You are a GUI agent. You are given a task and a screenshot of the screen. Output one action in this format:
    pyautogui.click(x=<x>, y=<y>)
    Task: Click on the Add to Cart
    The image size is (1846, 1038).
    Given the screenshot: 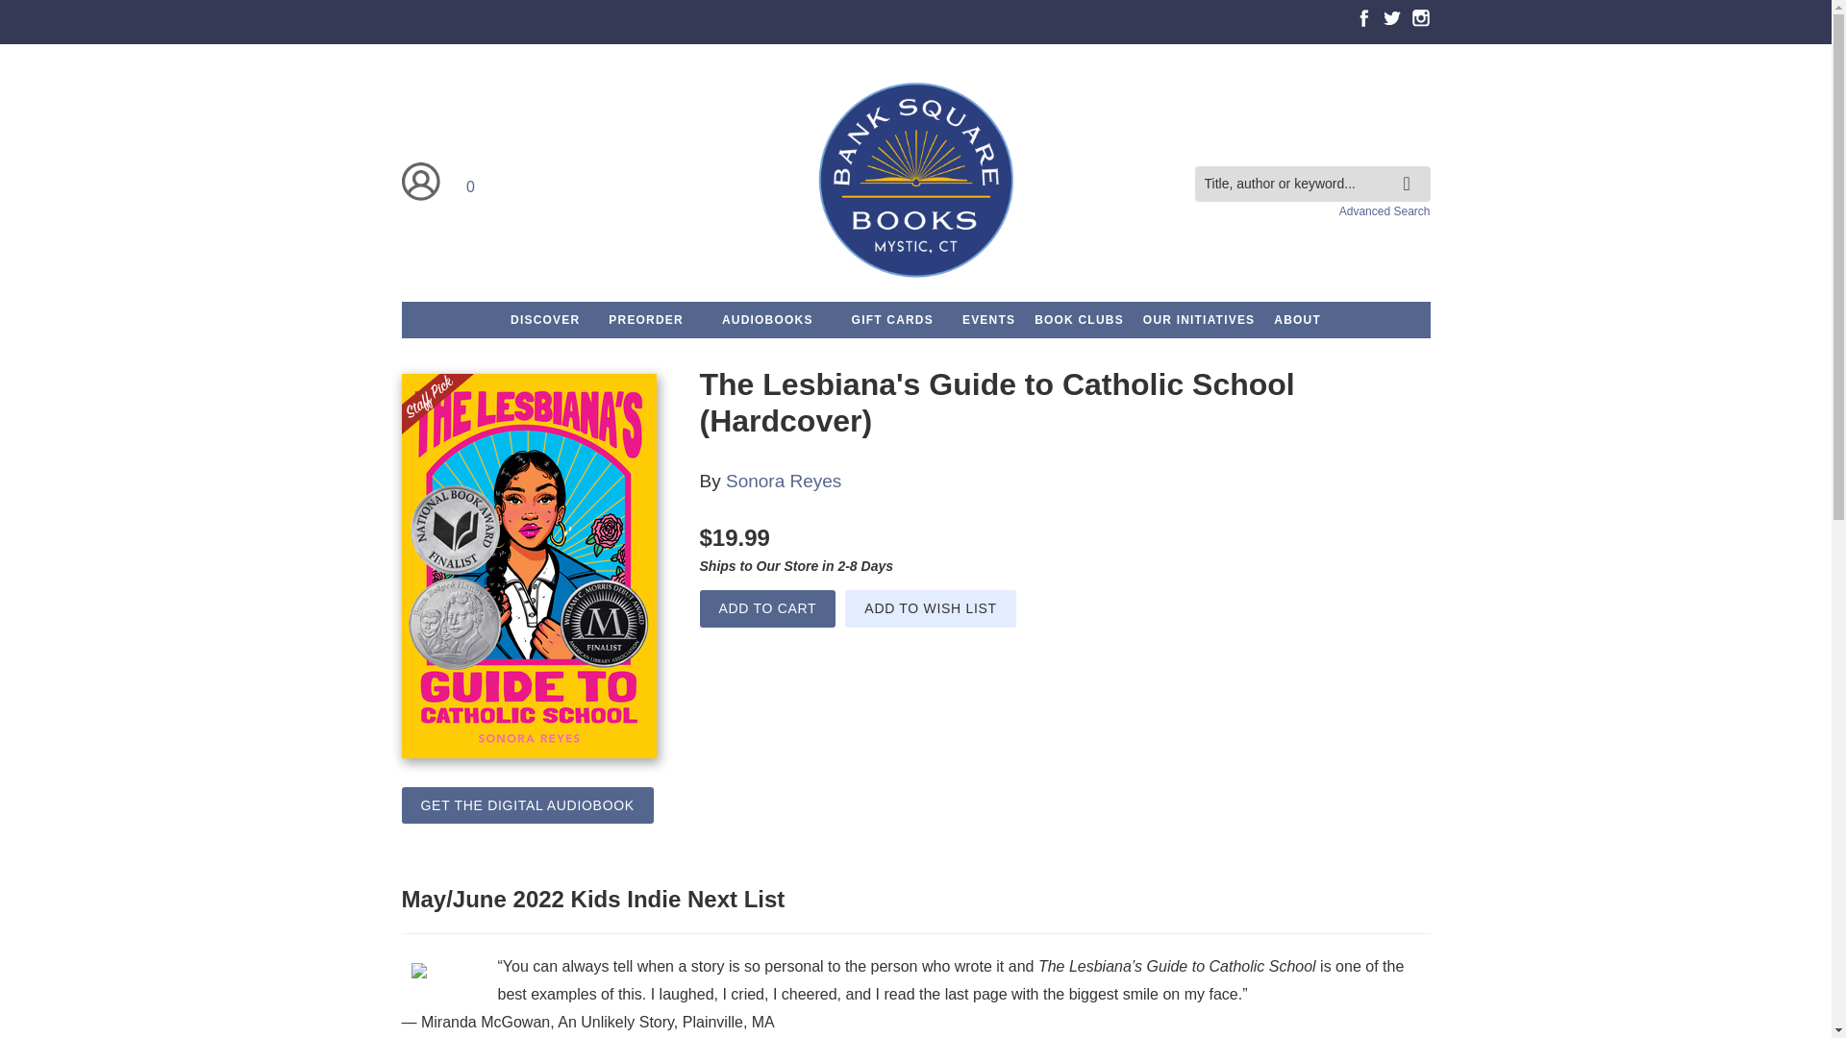 What is the action you would take?
    pyautogui.click(x=767, y=609)
    